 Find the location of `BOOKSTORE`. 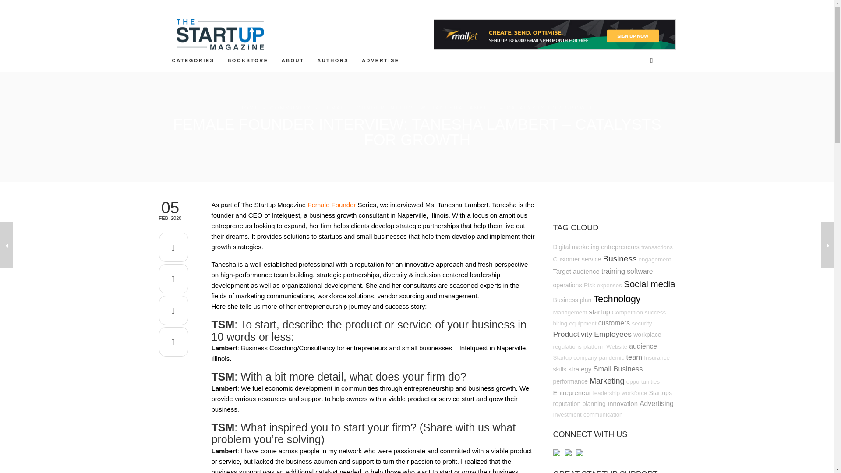

BOOKSTORE is located at coordinates (247, 60).